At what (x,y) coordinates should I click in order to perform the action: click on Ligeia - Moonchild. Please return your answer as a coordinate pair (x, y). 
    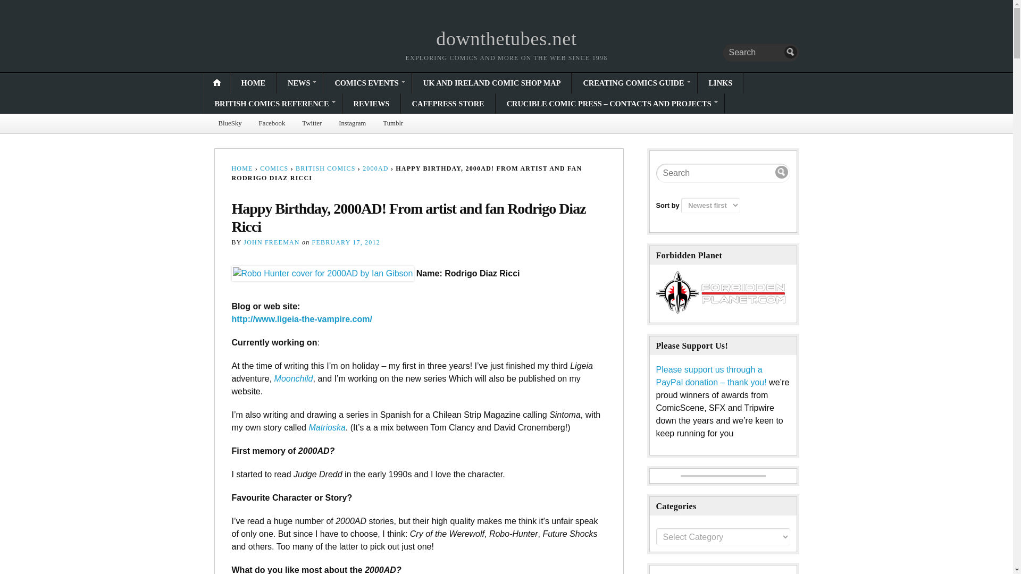
    Looking at the image, I should click on (294, 378).